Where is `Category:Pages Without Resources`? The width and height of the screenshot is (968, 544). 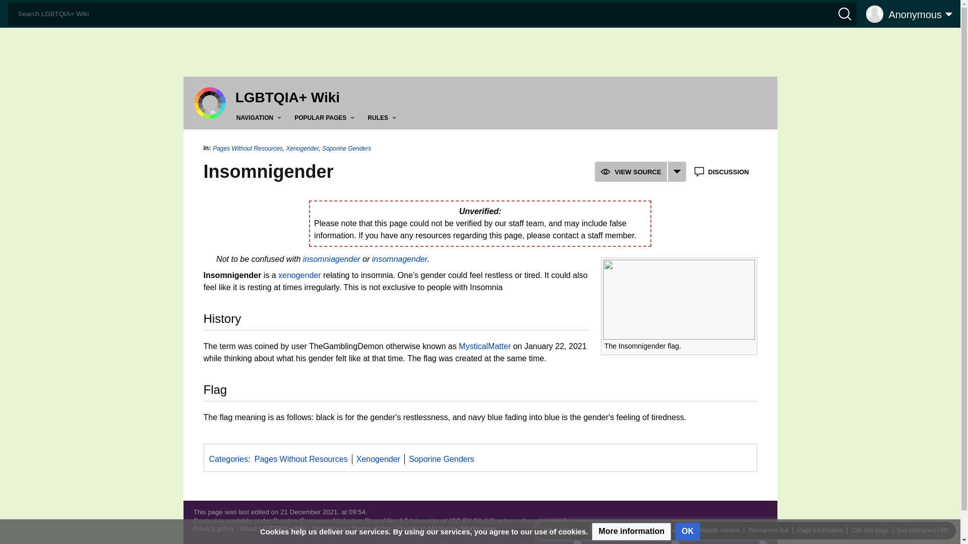 Category:Pages Without Resources is located at coordinates (300, 459).